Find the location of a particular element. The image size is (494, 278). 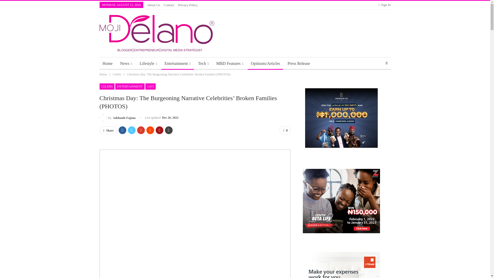

By Adekunle Fajana is located at coordinates (117, 117).